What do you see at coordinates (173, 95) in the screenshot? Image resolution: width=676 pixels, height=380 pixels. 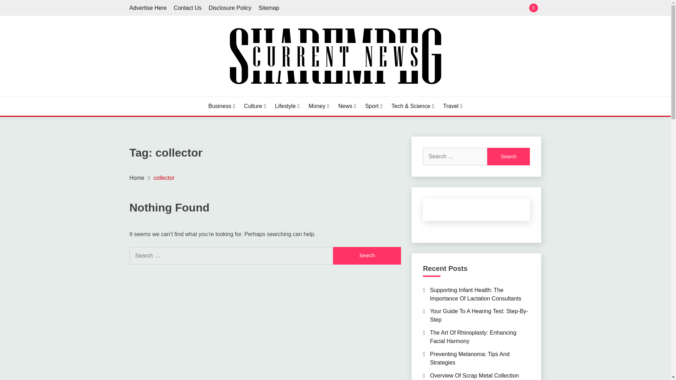 I see `SHARE MPEG` at bounding box center [173, 95].